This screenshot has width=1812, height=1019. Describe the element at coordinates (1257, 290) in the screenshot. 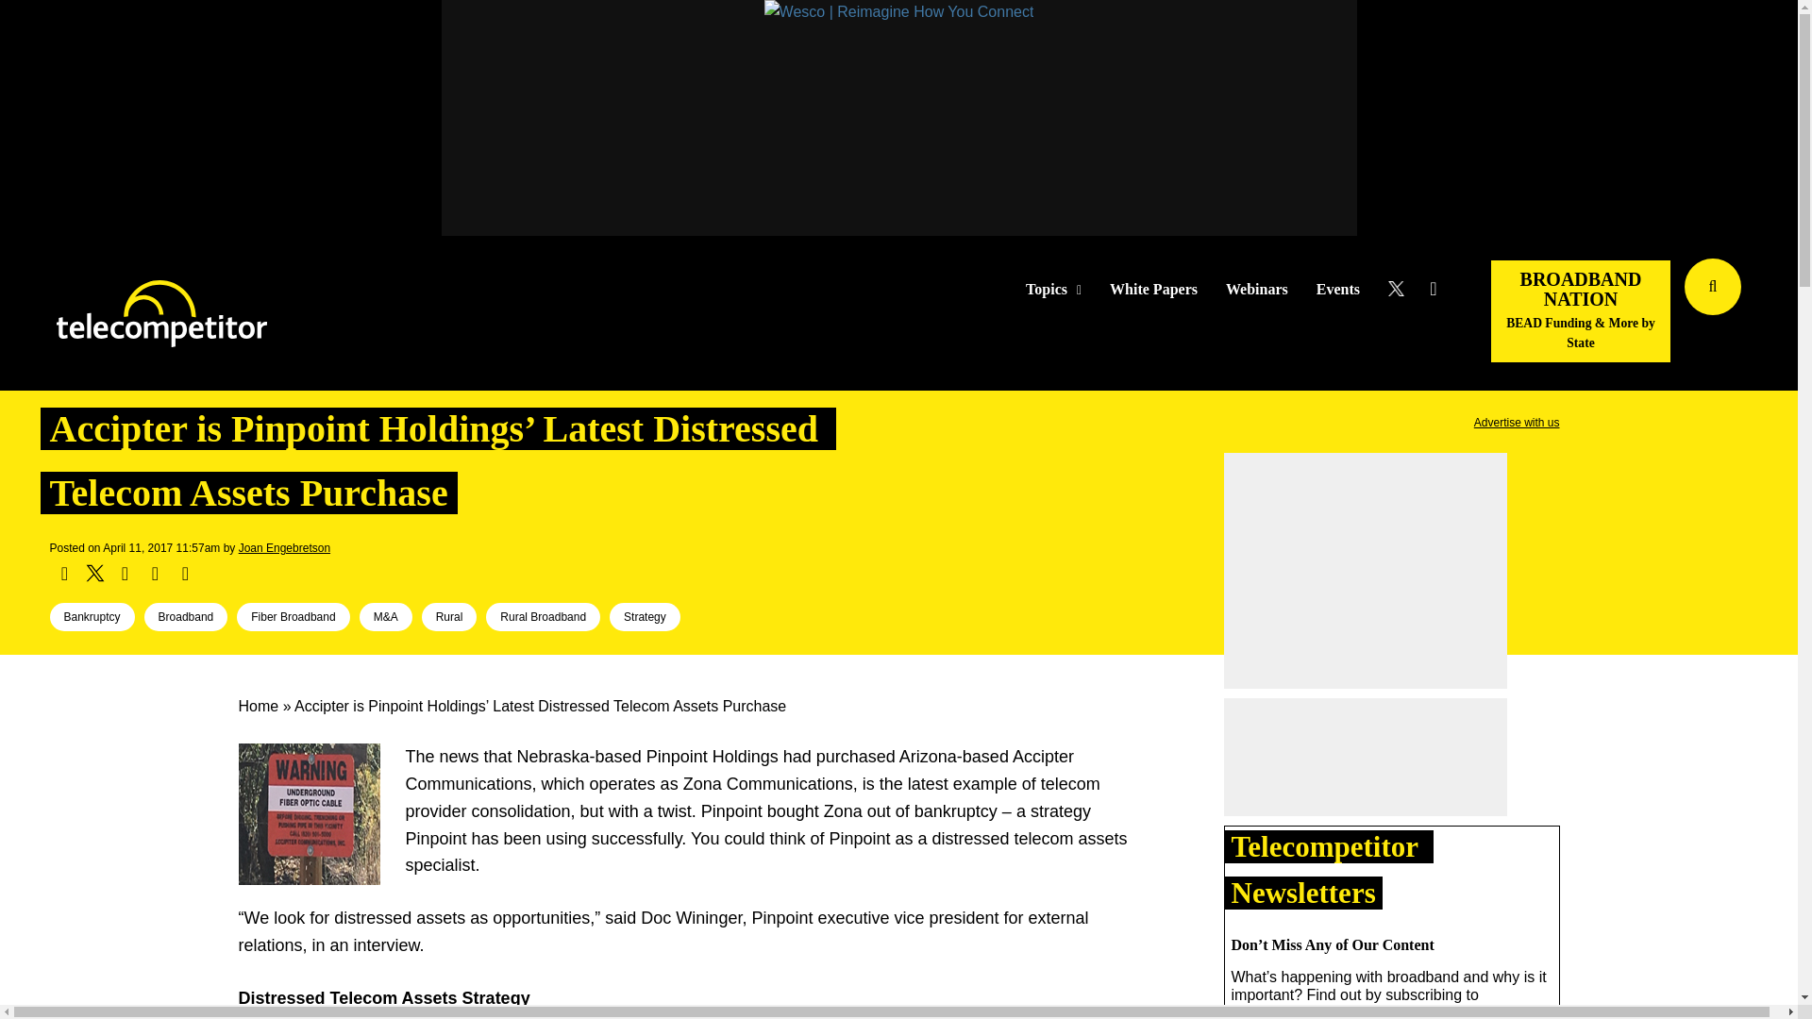

I see `Webinars` at that location.